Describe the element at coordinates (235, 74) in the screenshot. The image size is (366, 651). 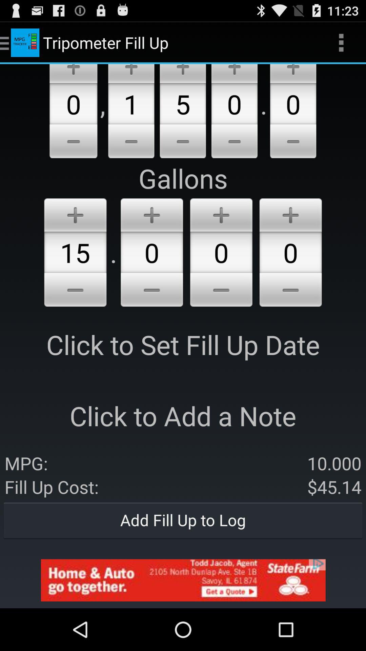
I see `increase value` at that location.